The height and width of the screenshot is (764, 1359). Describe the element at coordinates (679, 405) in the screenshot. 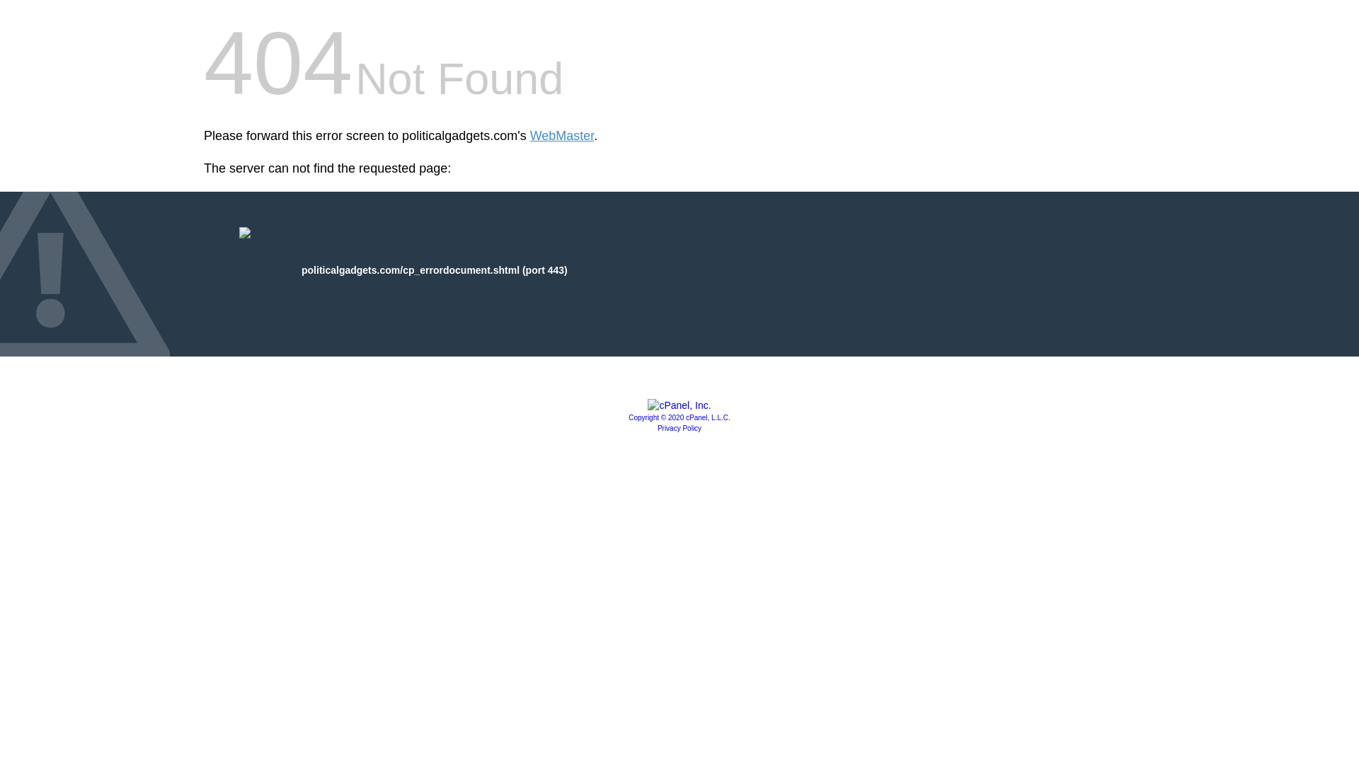

I see `cPanel, Inc.` at that location.